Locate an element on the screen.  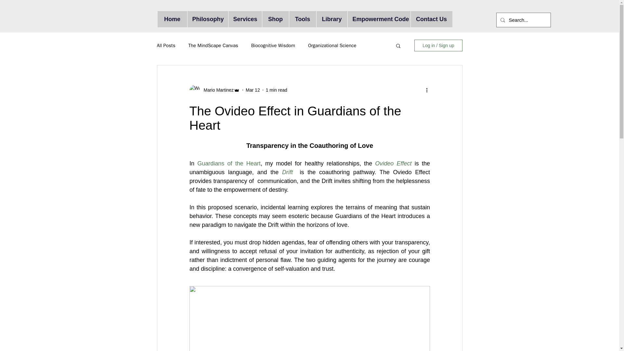
Home is located at coordinates (172, 19).